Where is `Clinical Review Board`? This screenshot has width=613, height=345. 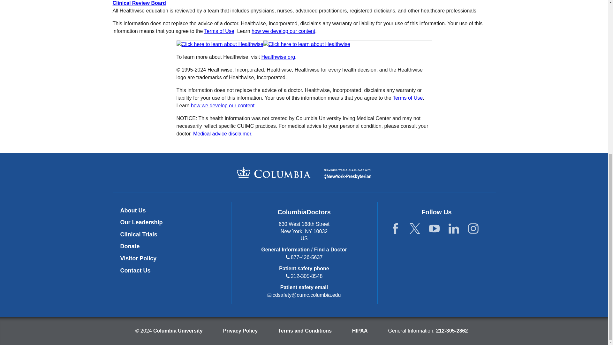
Clinical Review Board is located at coordinates (139, 3).